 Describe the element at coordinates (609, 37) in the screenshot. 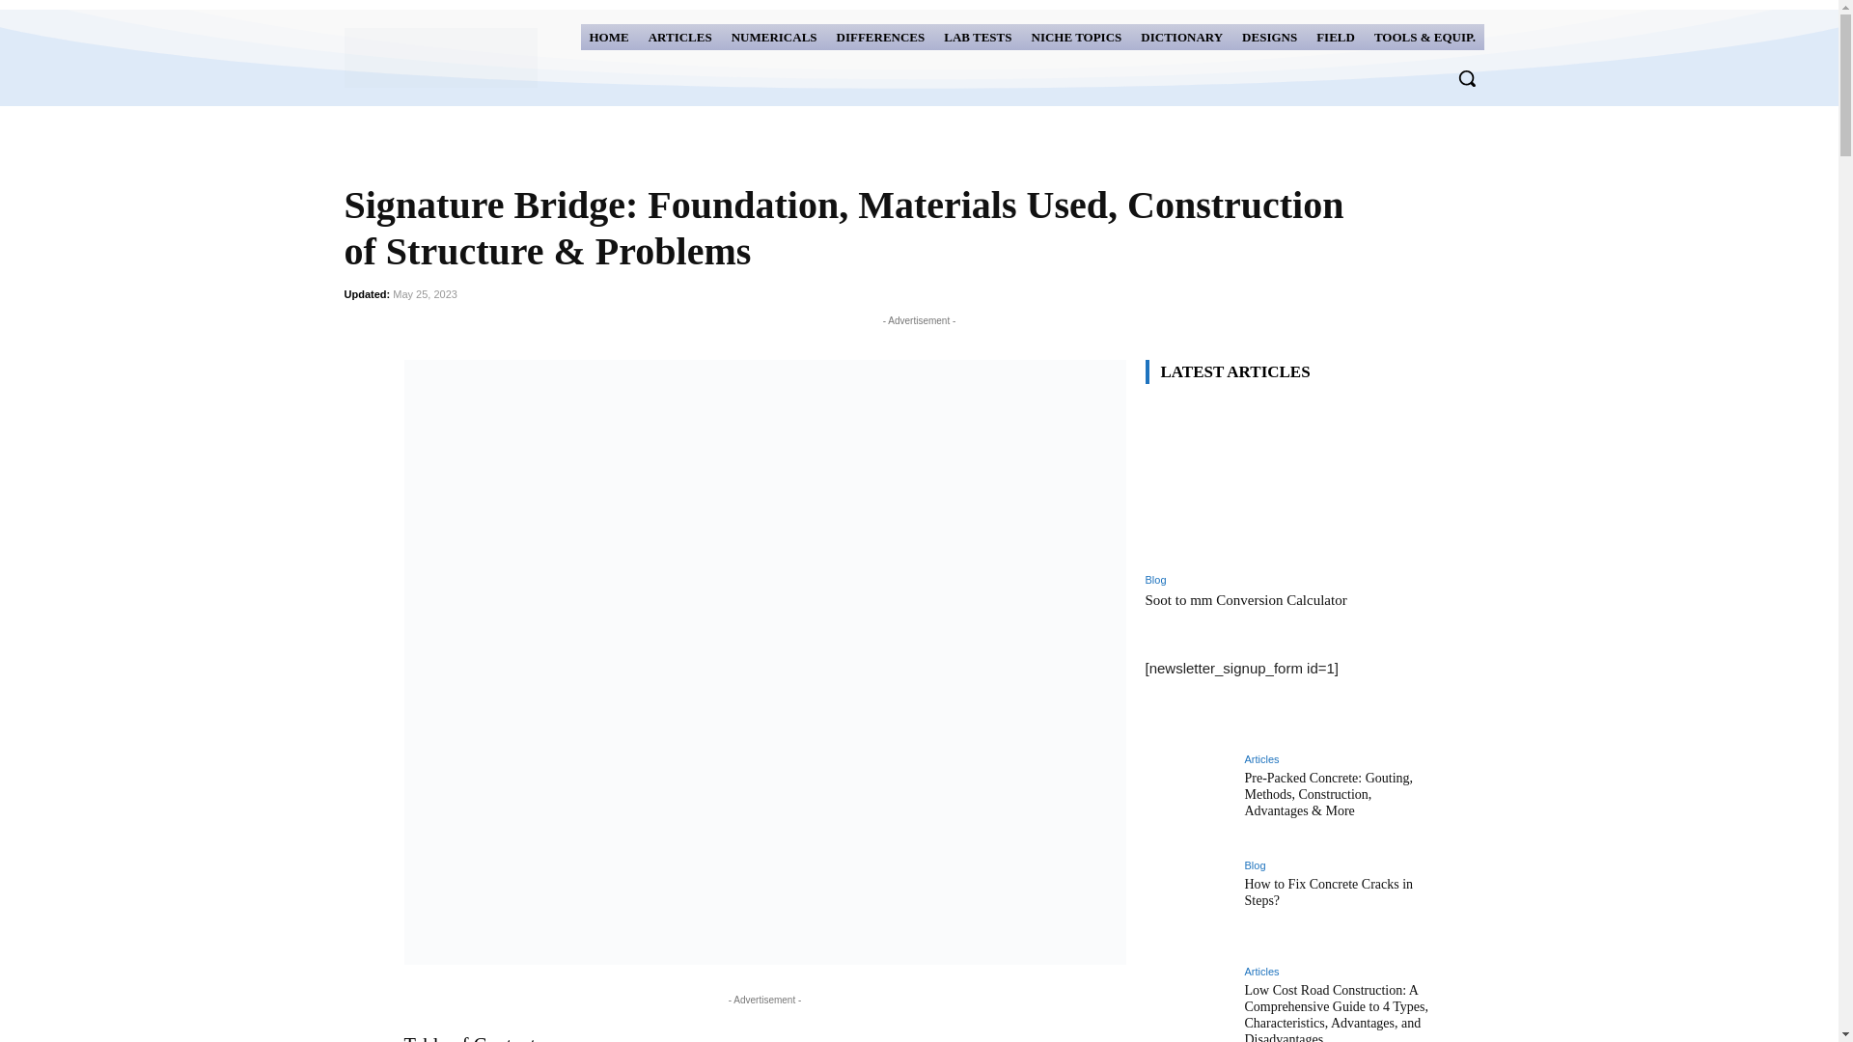

I see `HOME` at that location.